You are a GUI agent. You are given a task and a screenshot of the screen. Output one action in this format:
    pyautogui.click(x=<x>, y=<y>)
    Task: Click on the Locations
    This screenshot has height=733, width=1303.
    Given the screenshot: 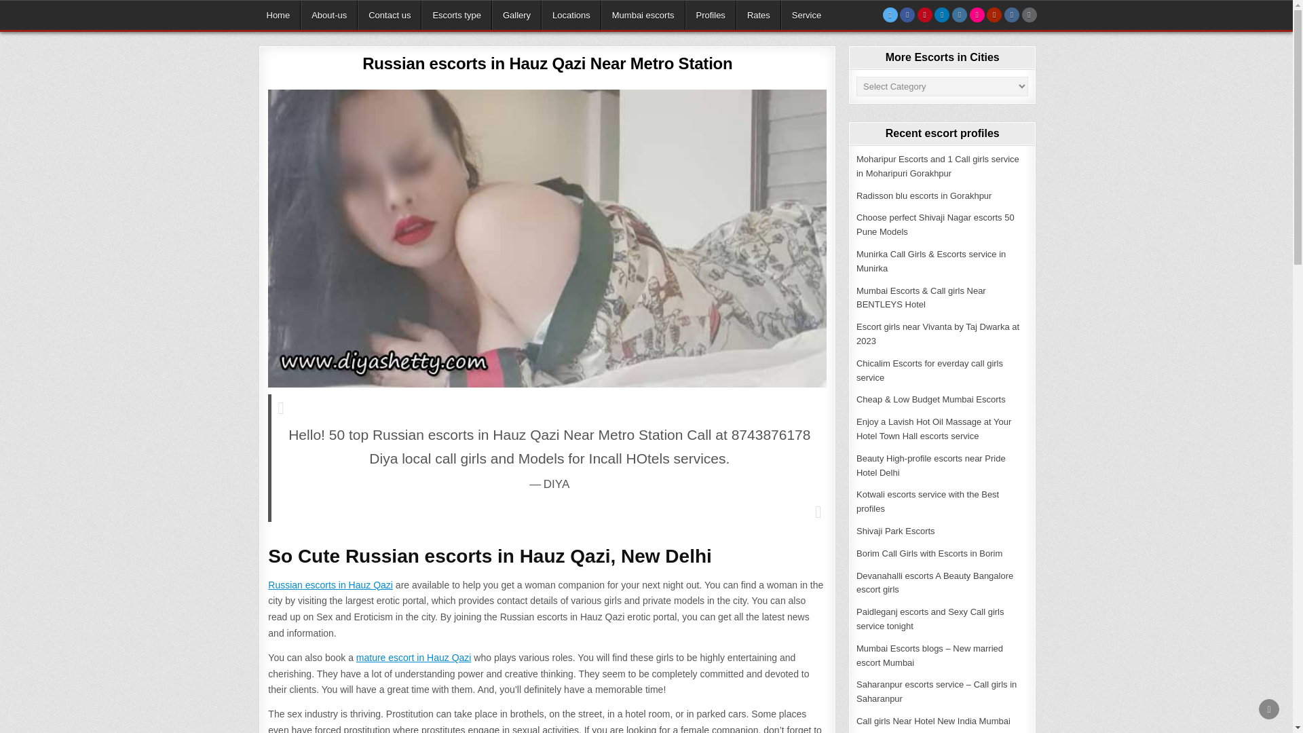 What is the action you would take?
    pyautogui.click(x=571, y=15)
    